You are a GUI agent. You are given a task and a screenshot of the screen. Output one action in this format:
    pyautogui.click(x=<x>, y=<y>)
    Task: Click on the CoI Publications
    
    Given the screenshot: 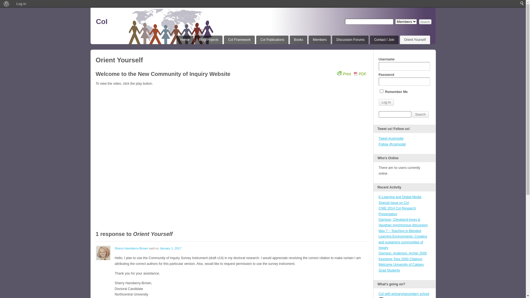 What is the action you would take?
    pyautogui.click(x=272, y=40)
    